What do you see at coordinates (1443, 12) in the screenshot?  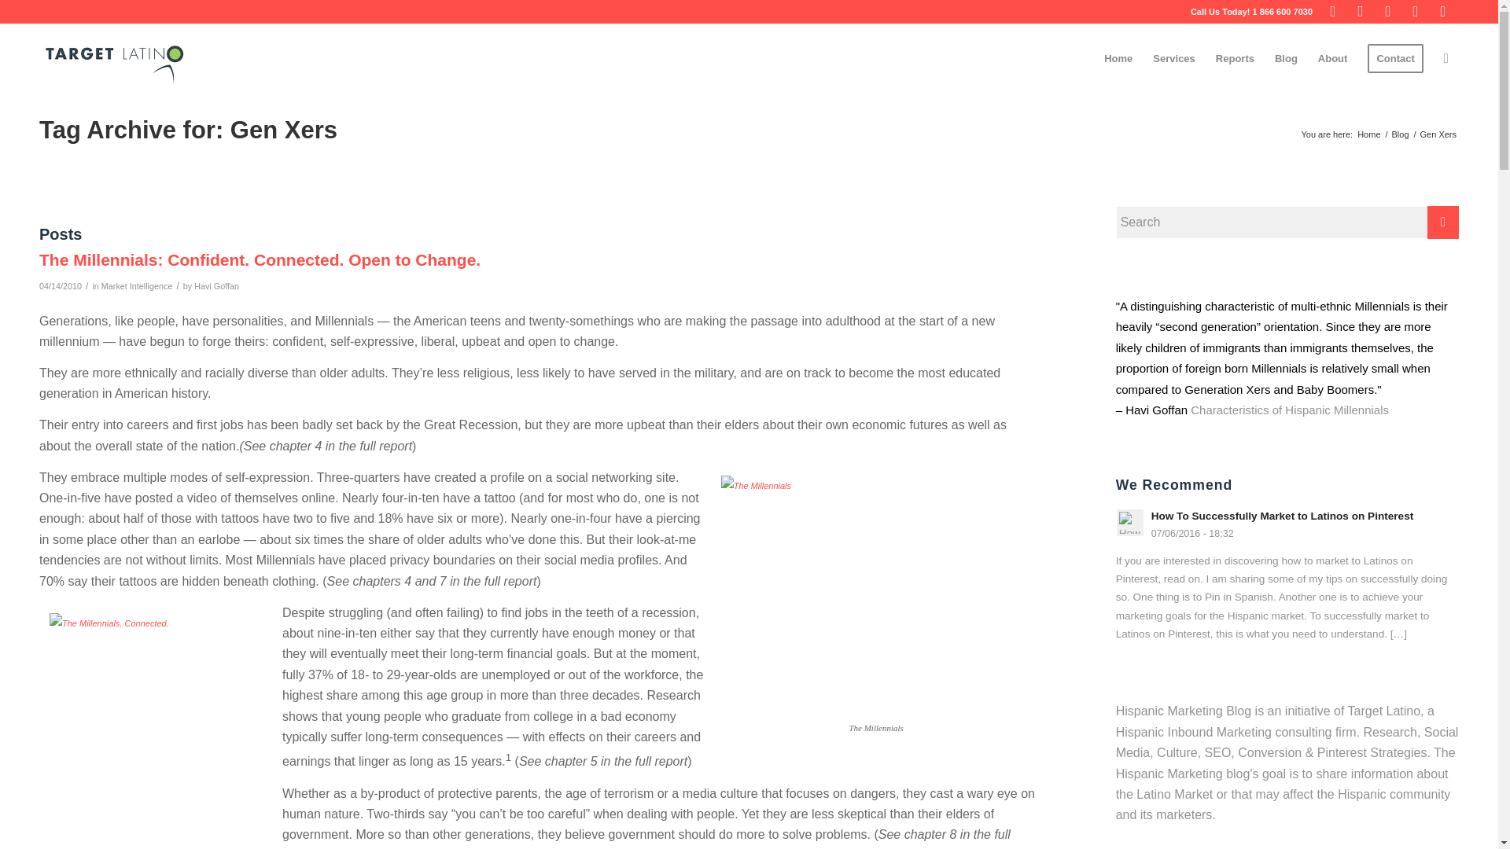 I see `LinkedIn` at bounding box center [1443, 12].